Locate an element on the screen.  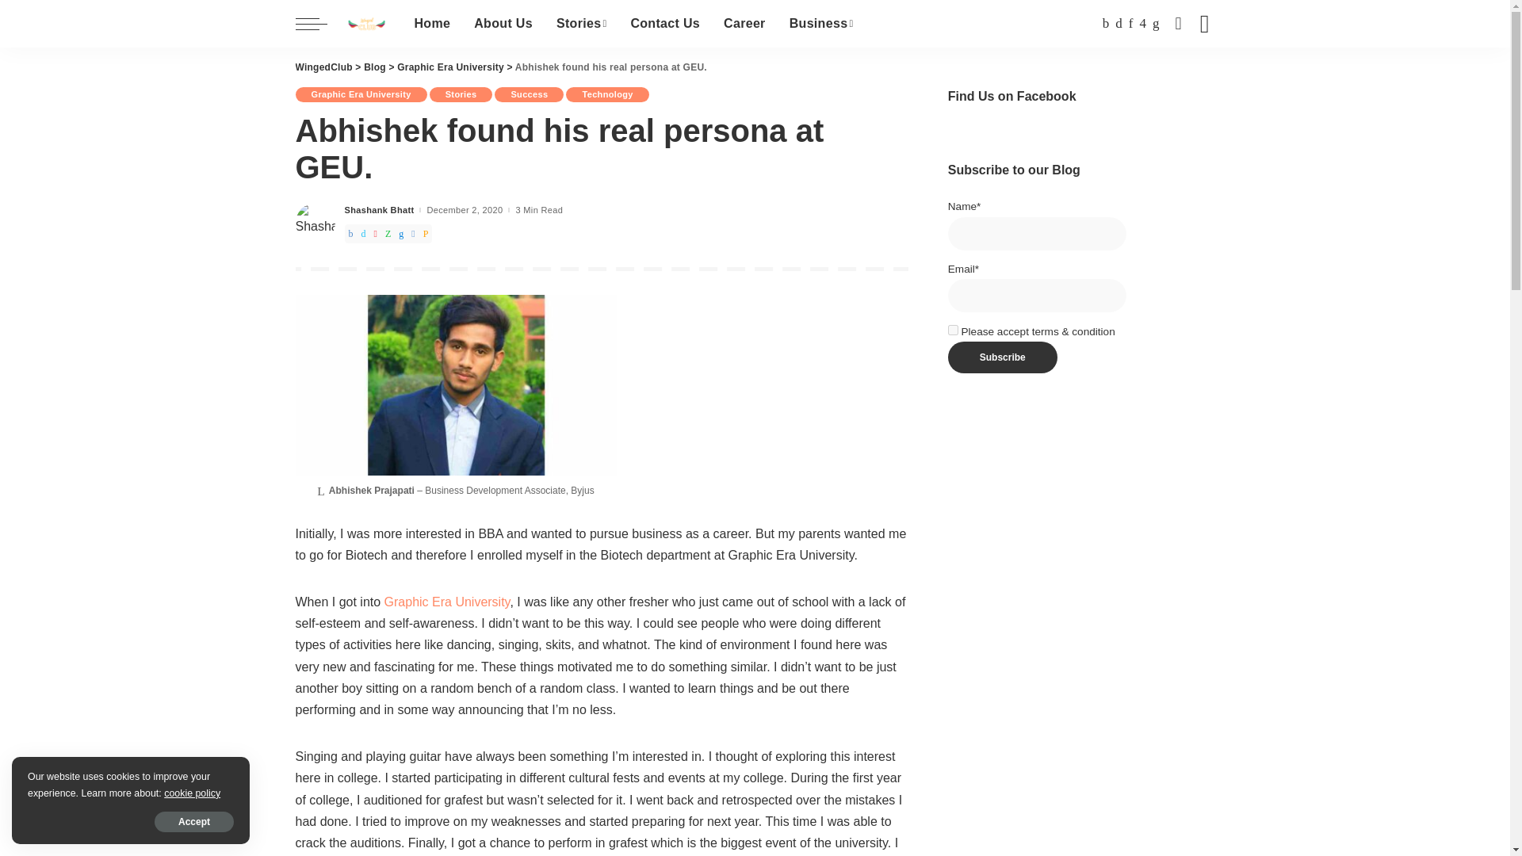
Subscribe is located at coordinates (1003, 357).